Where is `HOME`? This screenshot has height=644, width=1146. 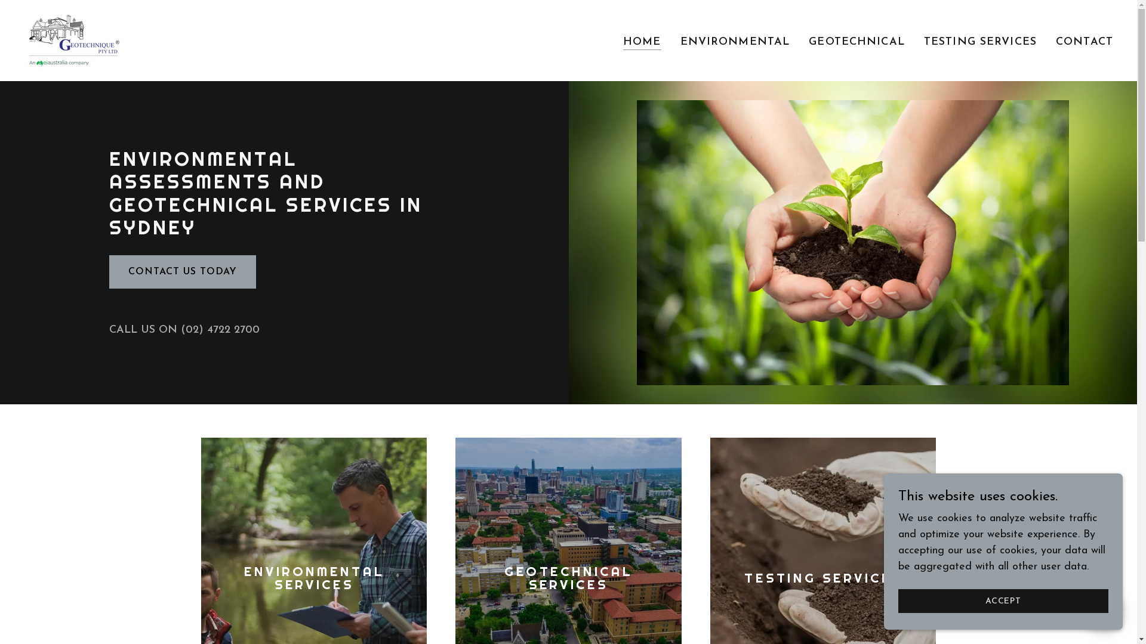 HOME is located at coordinates (642, 42).